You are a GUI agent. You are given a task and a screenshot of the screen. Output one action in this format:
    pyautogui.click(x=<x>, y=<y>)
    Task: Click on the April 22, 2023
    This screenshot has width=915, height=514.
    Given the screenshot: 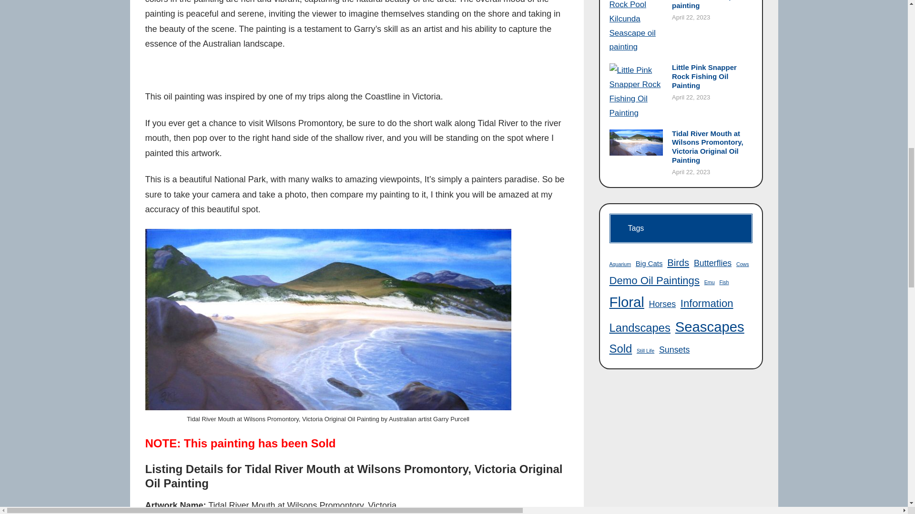 What is the action you would take?
    pyautogui.click(x=691, y=97)
    